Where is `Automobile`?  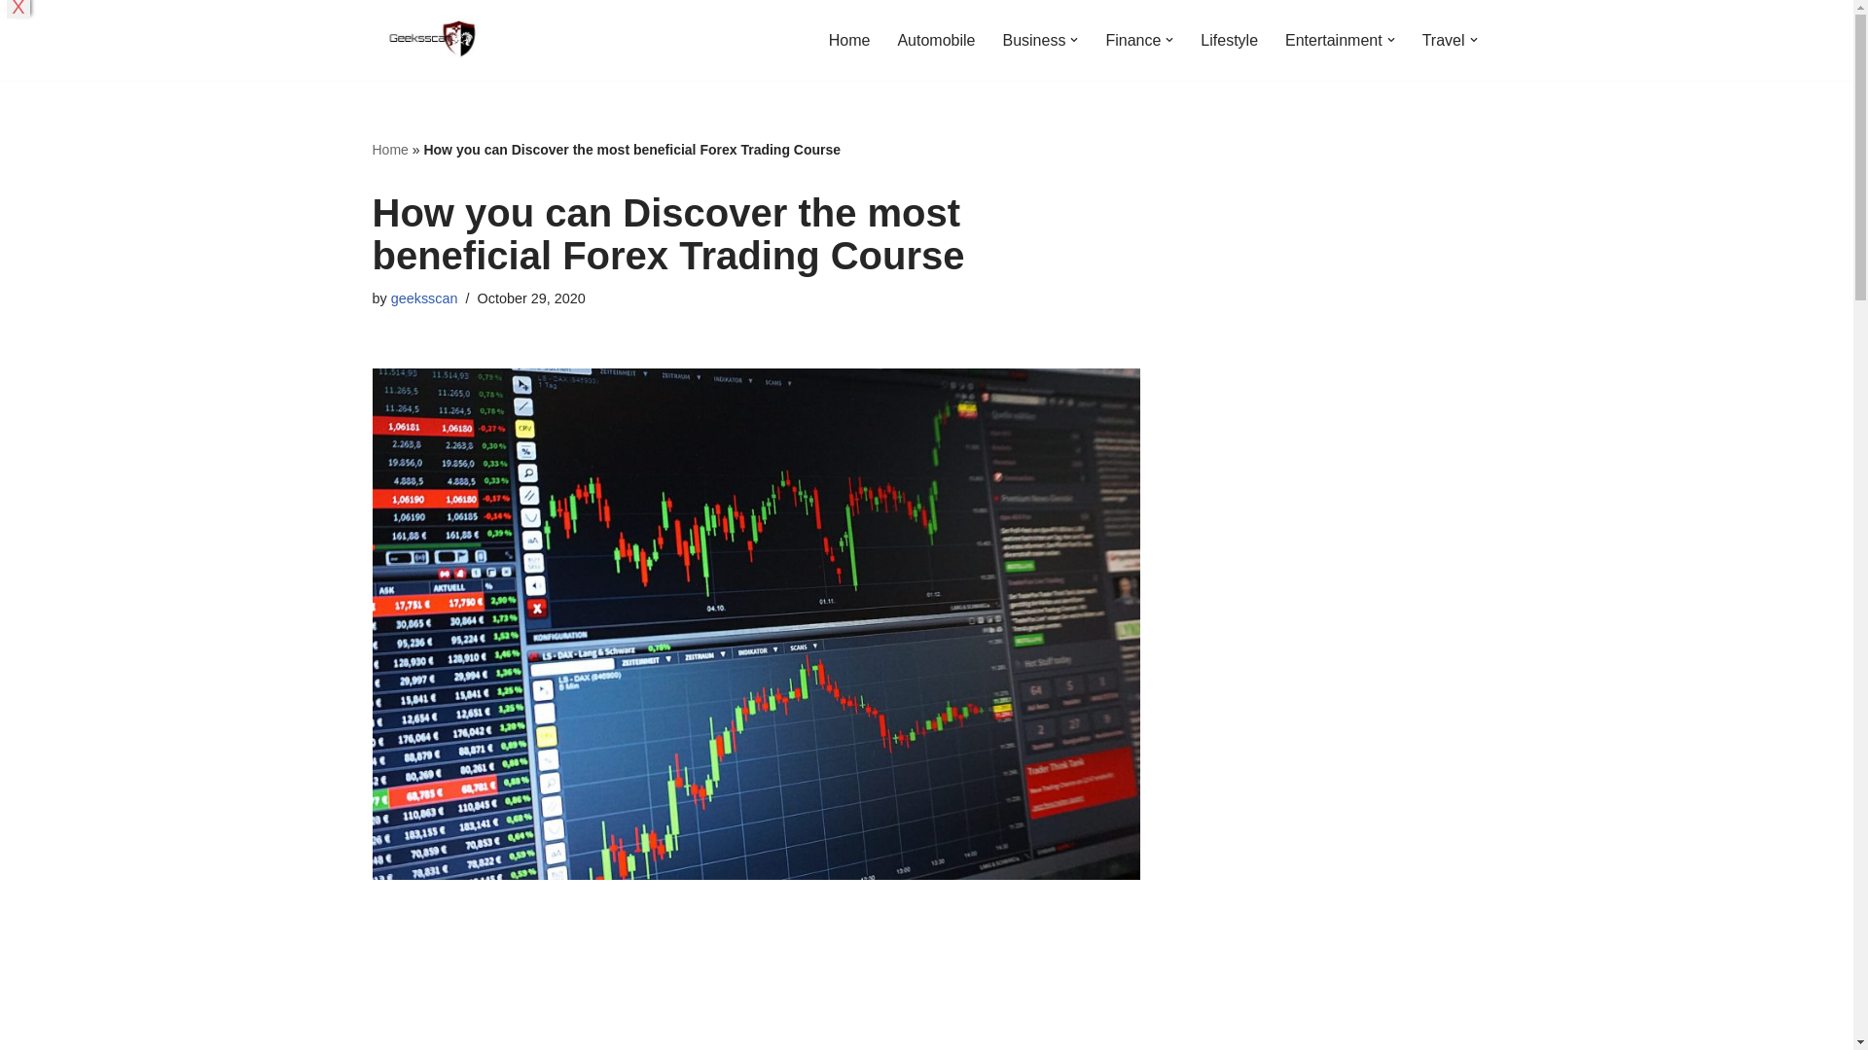
Automobile is located at coordinates (936, 41).